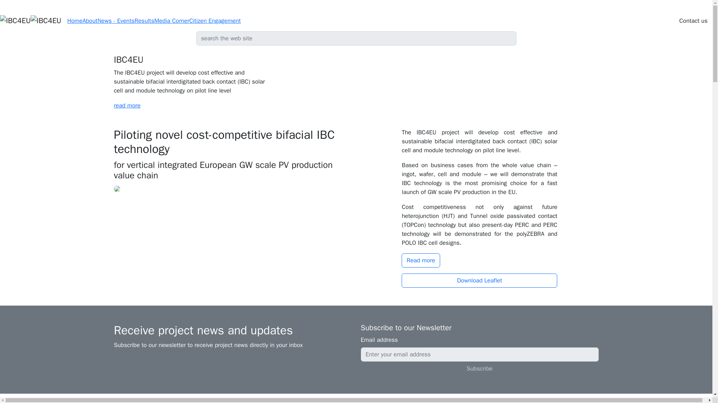  What do you see at coordinates (75, 21) in the screenshot?
I see `Home` at bounding box center [75, 21].